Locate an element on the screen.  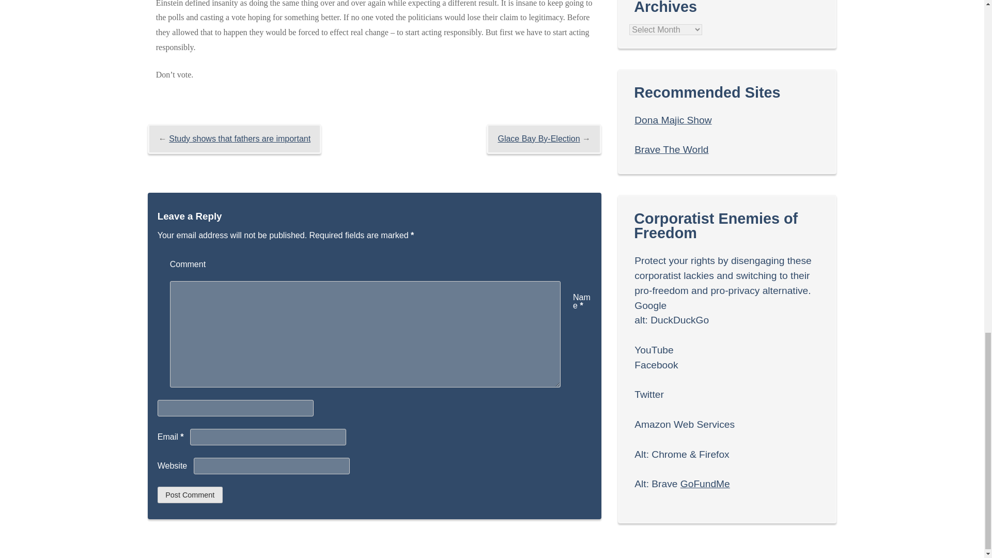
Dona Majic Show is located at coordinates (673, 120).